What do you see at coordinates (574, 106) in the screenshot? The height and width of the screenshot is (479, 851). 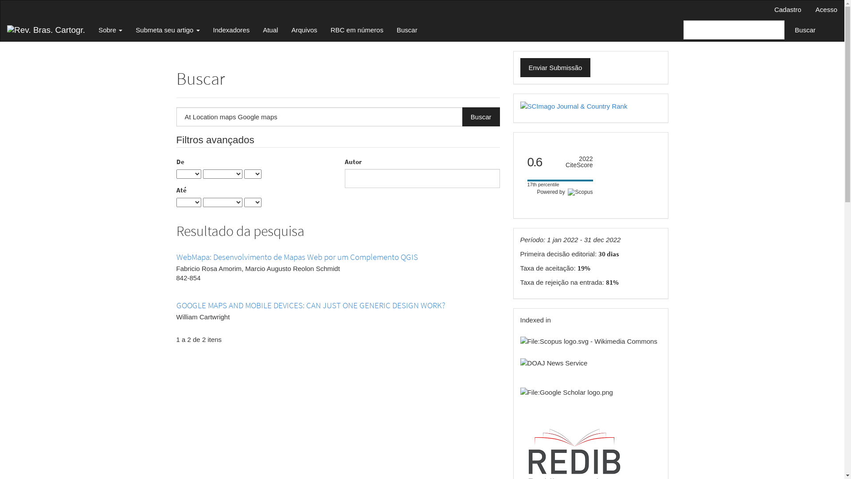 I see `SCImago Journal & Country Rank` at bounding box center [574, 106].